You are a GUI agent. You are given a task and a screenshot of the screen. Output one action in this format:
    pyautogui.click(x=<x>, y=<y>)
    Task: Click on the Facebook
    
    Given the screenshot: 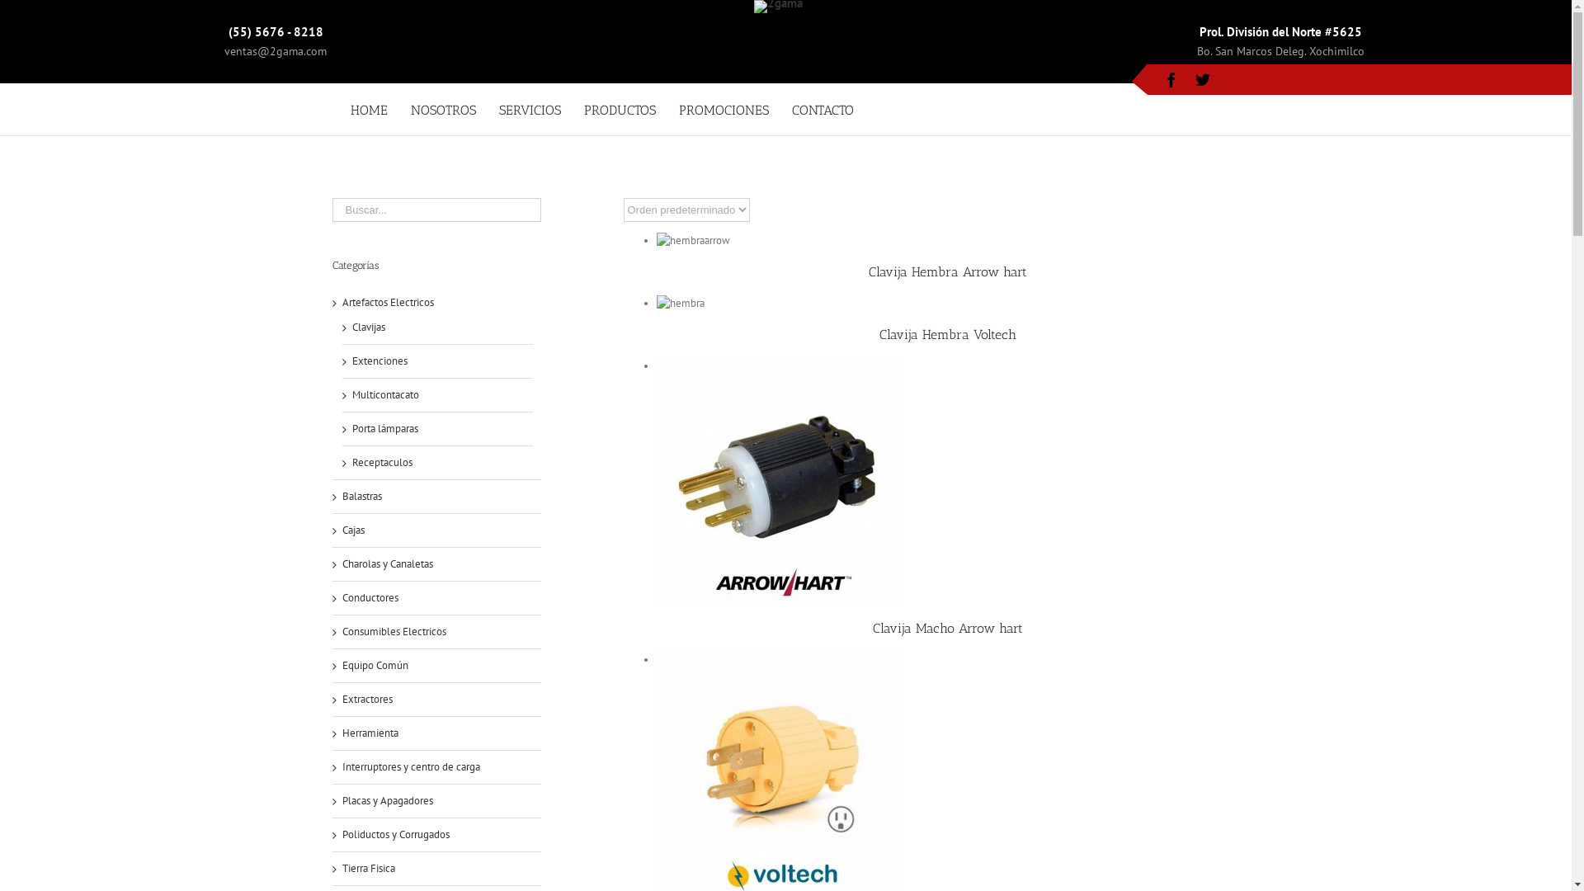 What is the action you would take?
    pyautogui.click(x=1171, y=80)
    